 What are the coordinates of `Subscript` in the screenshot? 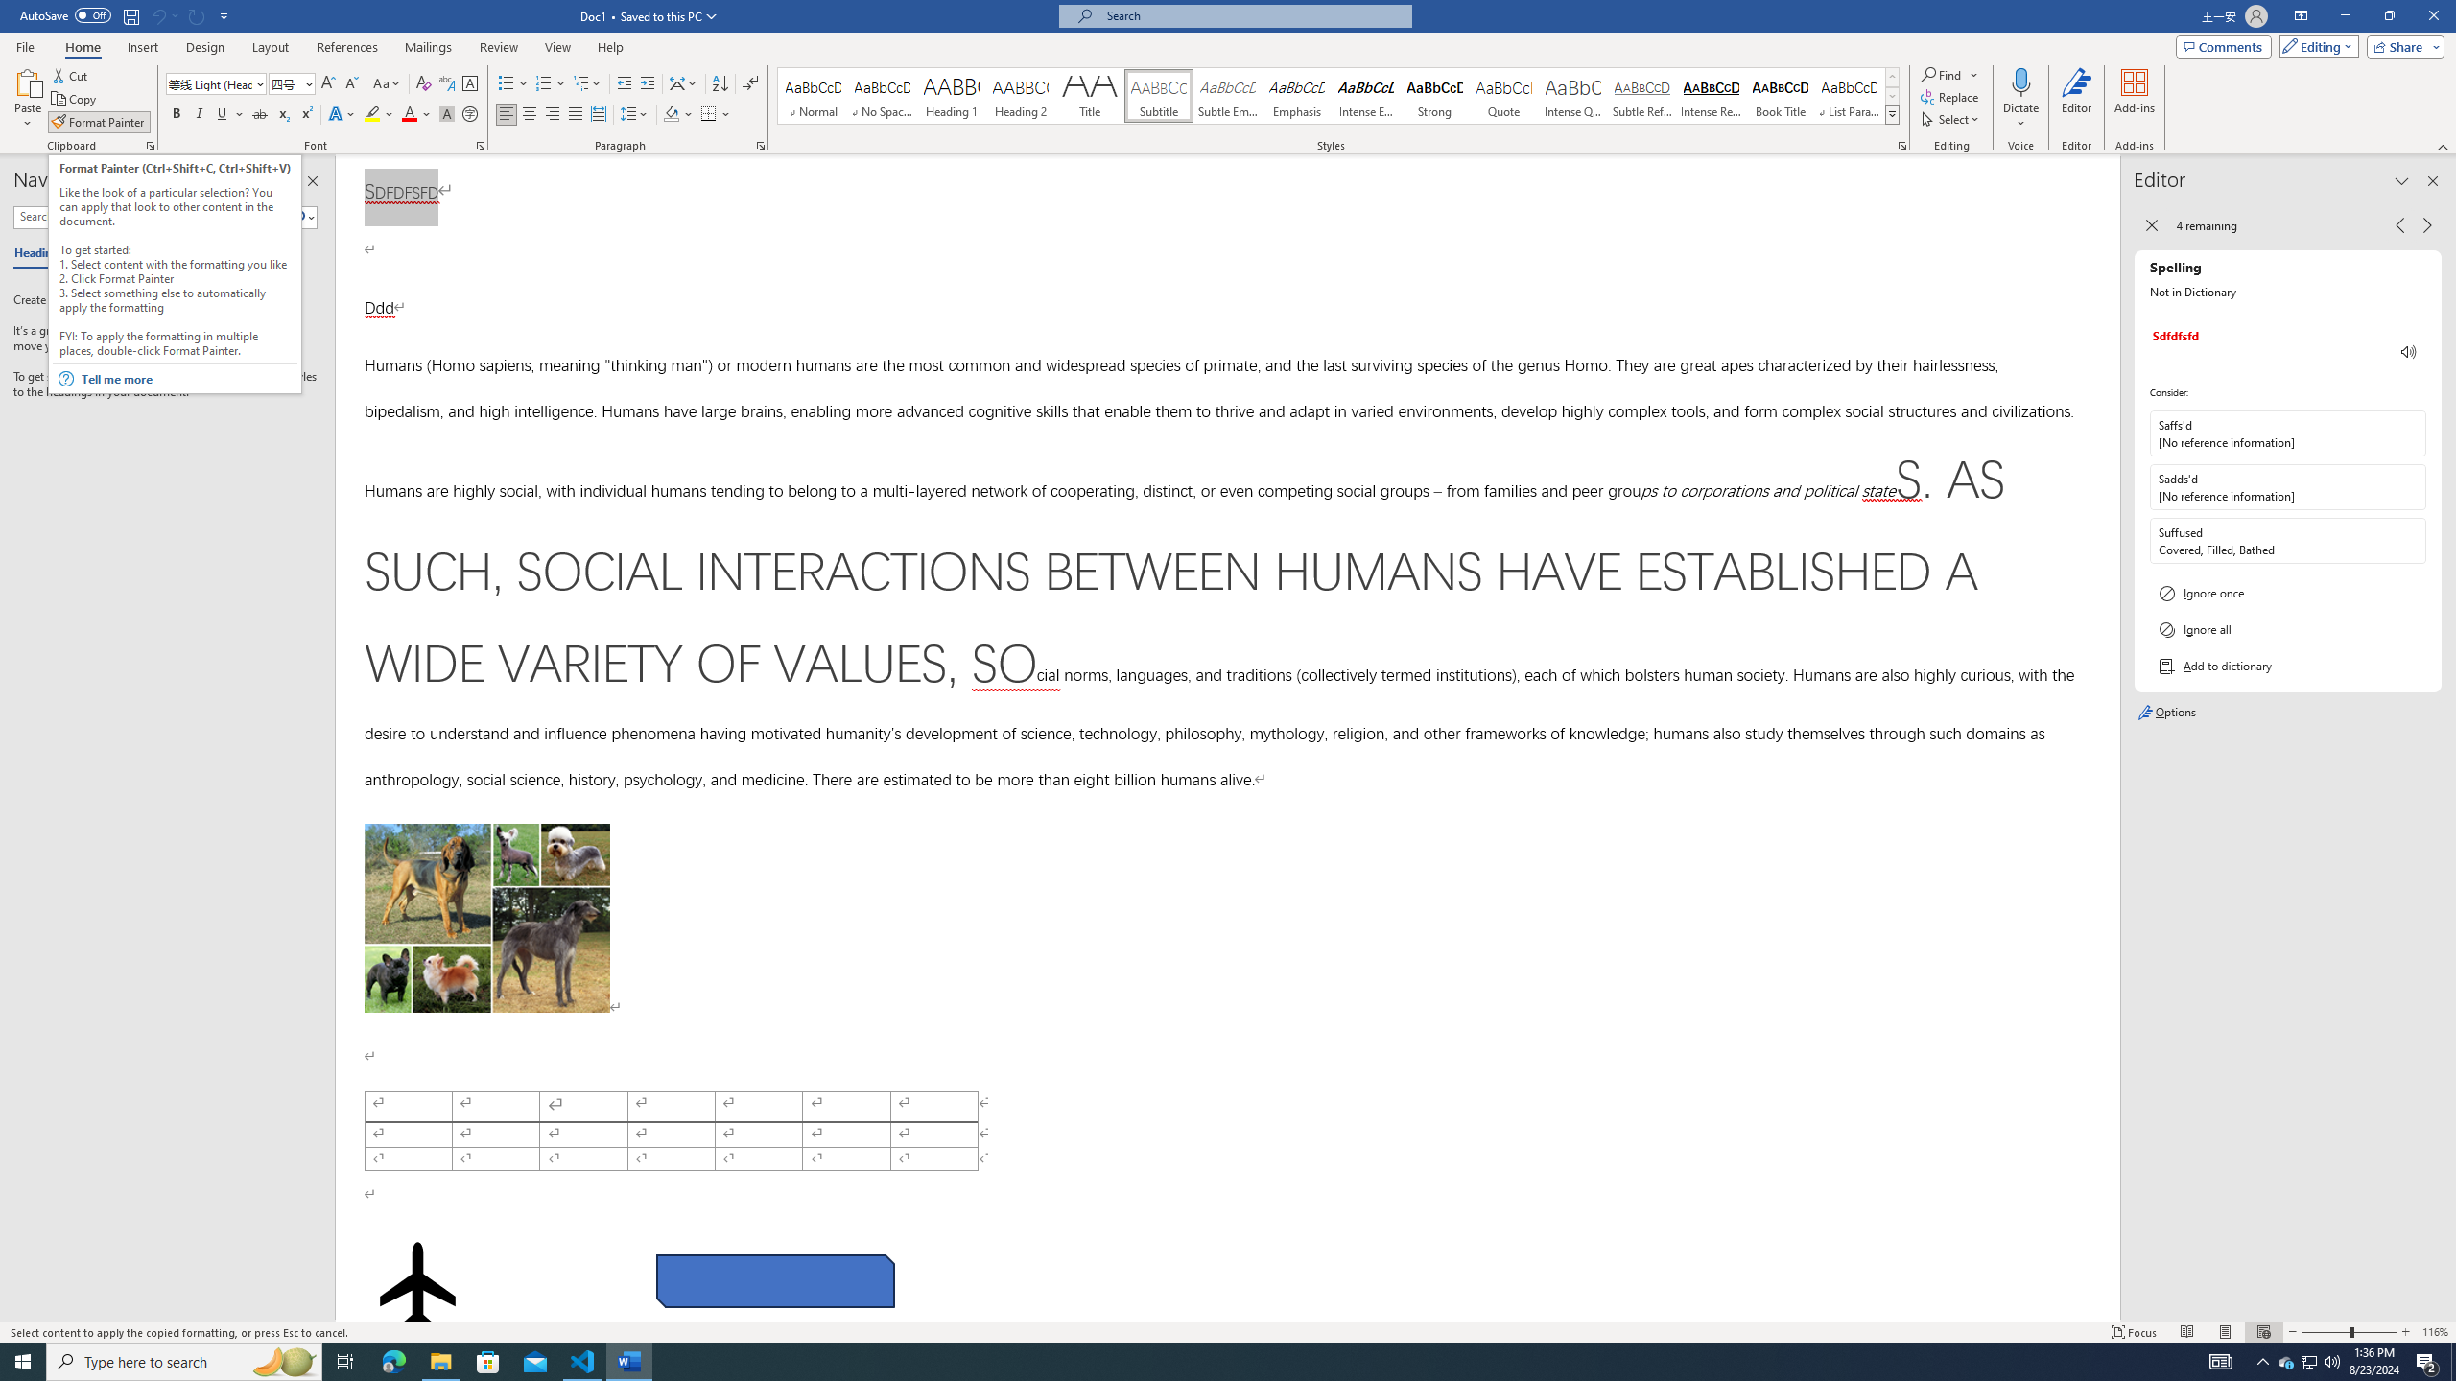 It's located at (284, 115).